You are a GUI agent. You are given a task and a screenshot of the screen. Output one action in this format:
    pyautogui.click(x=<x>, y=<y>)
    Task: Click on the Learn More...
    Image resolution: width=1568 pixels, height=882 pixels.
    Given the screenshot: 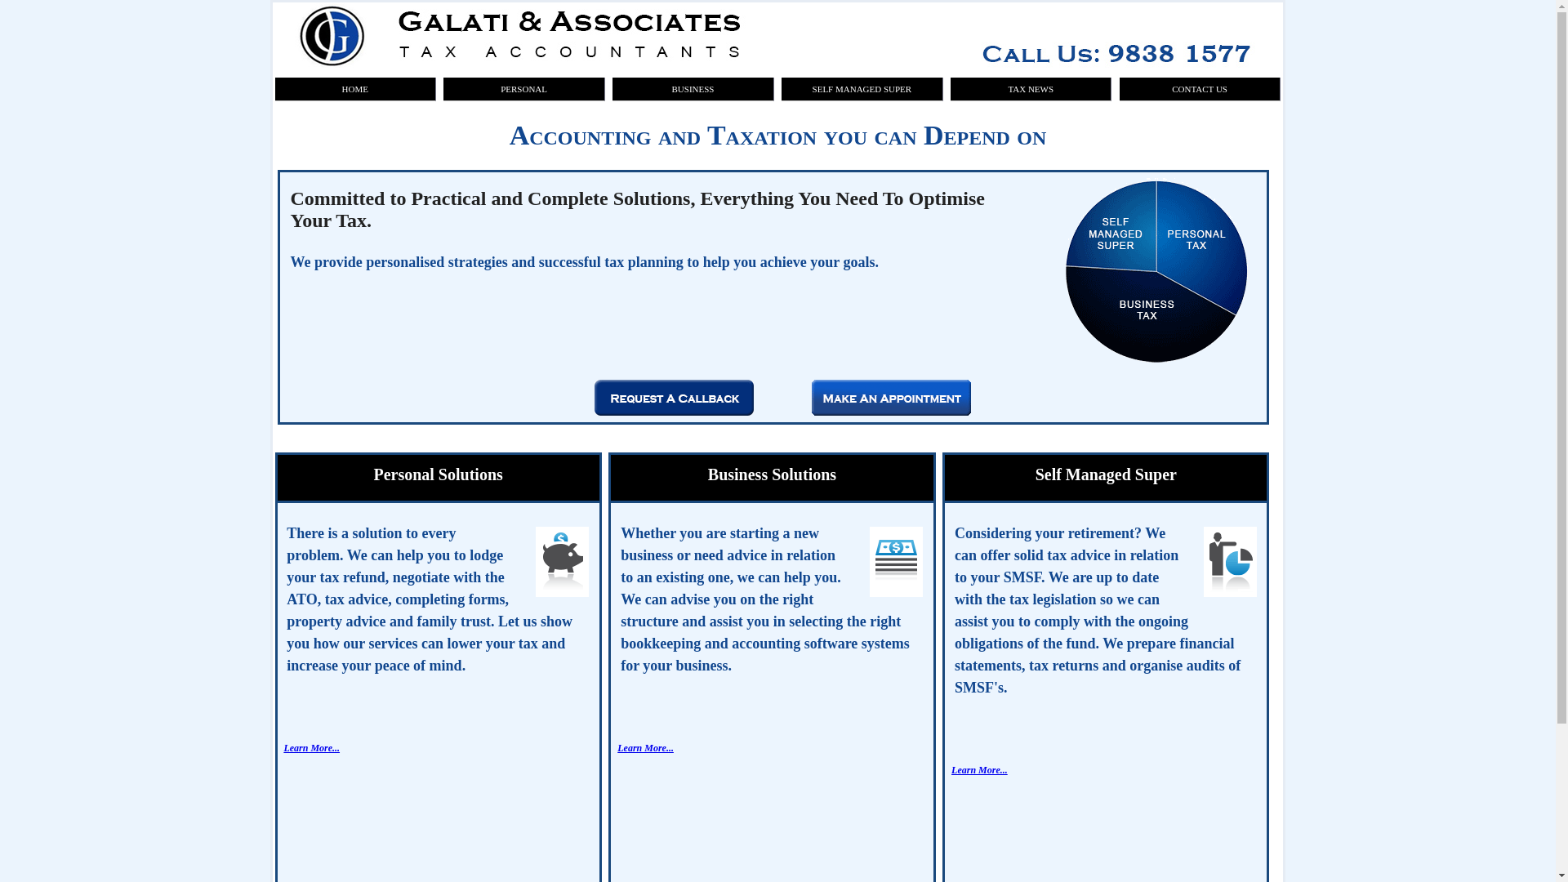 What is the action you would take?
    pyautogui.click(x=645, y=748)
    